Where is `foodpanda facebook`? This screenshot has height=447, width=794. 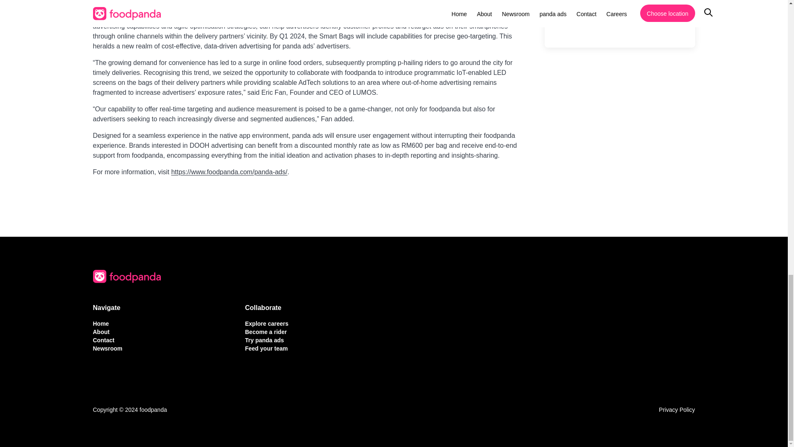 foodpanda facebook is located at coordinates (602, 29).